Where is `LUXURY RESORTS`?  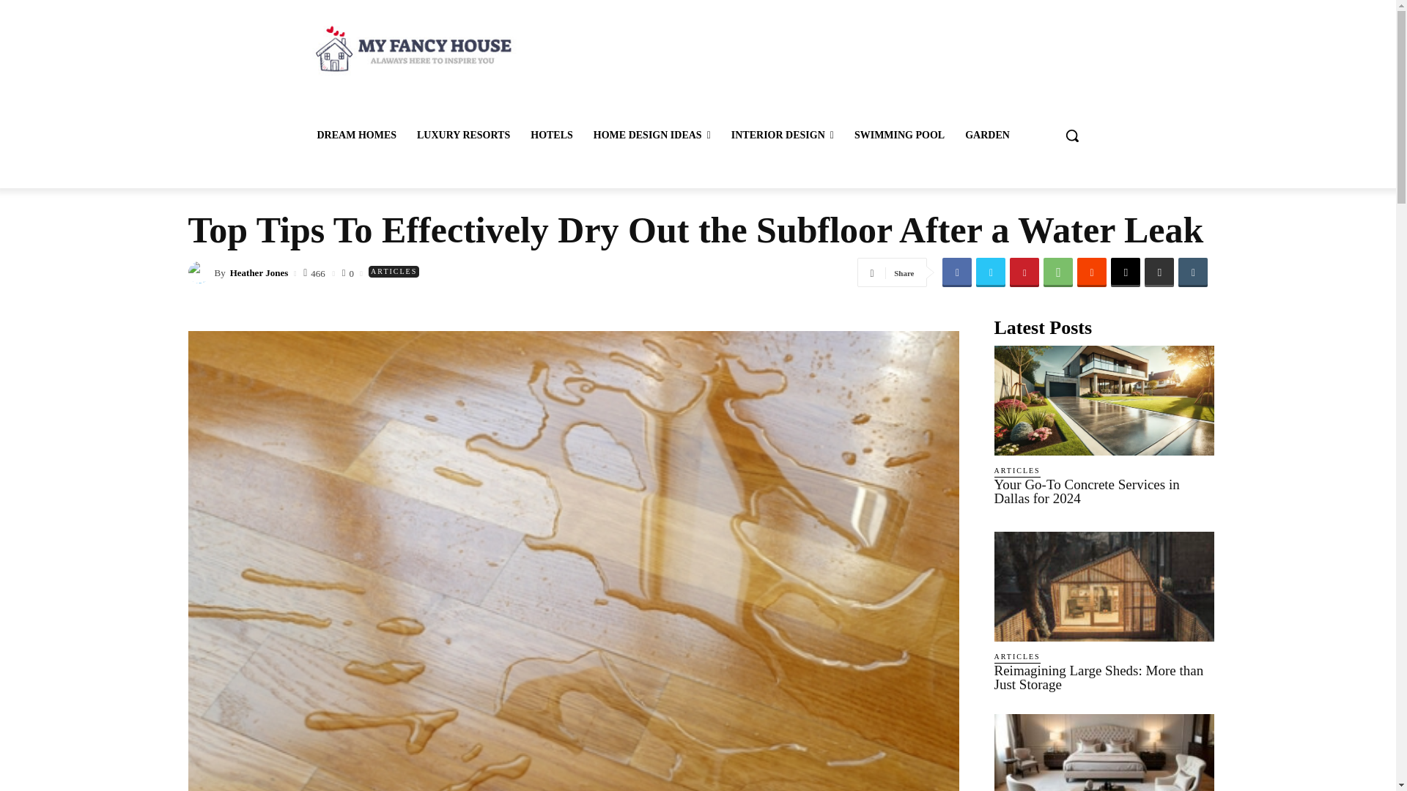
LUXURY RESORTS is located at coordinates (463, 135).